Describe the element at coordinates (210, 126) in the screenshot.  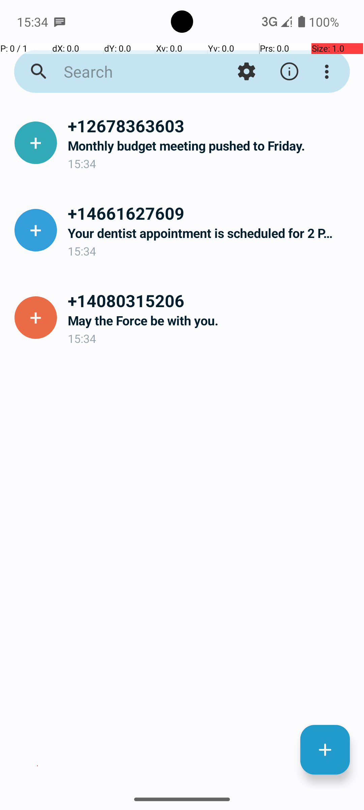
I see `+12678363603` at that location.